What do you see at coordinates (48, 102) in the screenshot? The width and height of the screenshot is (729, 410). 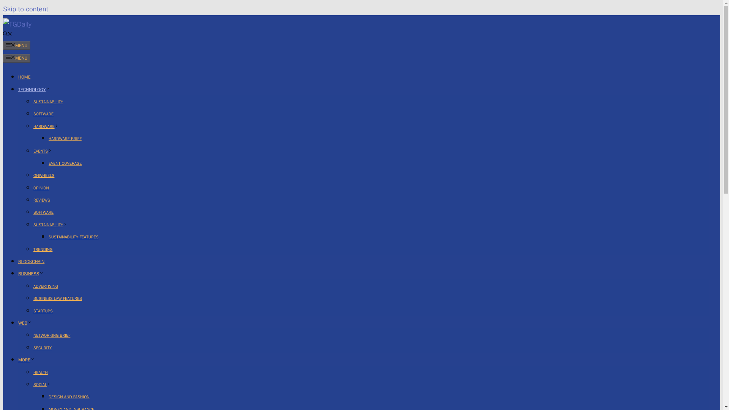 I see `SUSTAINABILITY` at bounding box center [48, 102].